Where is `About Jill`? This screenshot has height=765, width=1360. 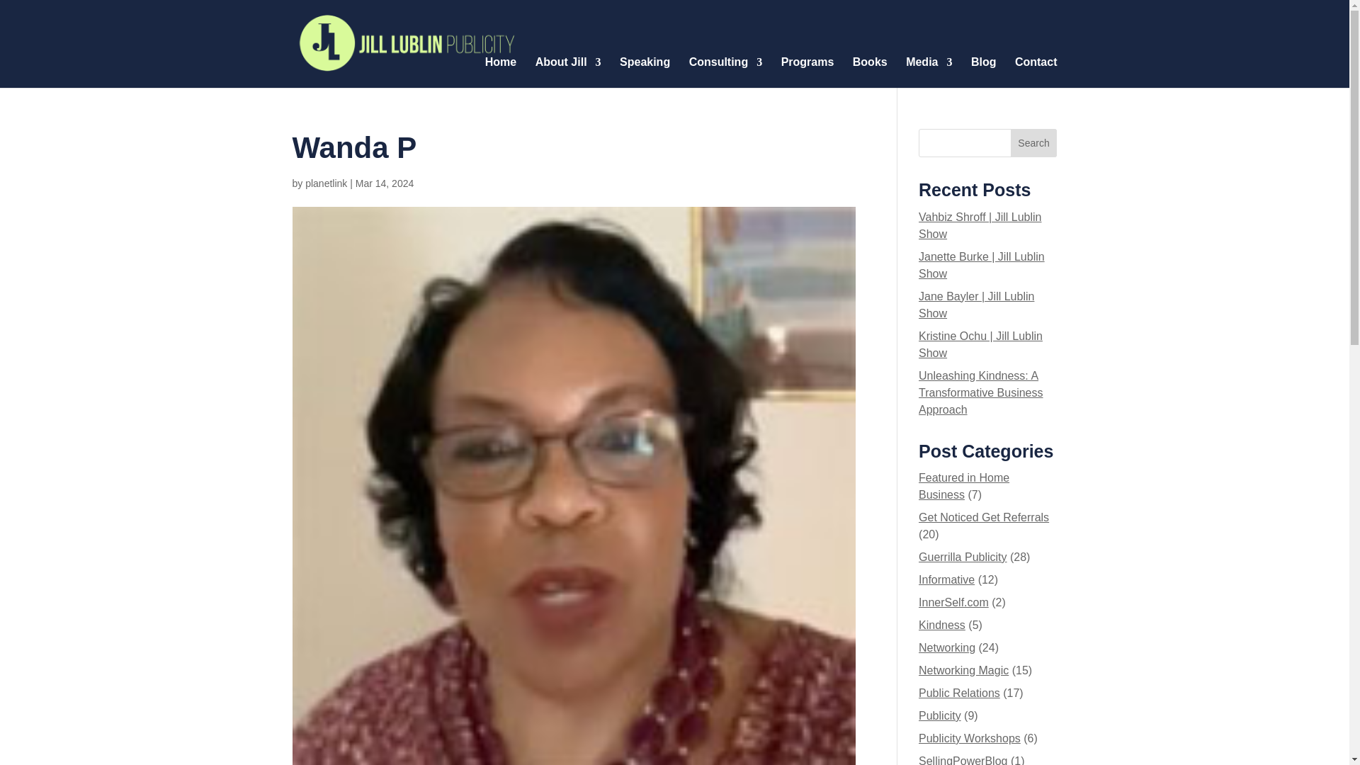
About Jill is located at coordinates (568, 82).